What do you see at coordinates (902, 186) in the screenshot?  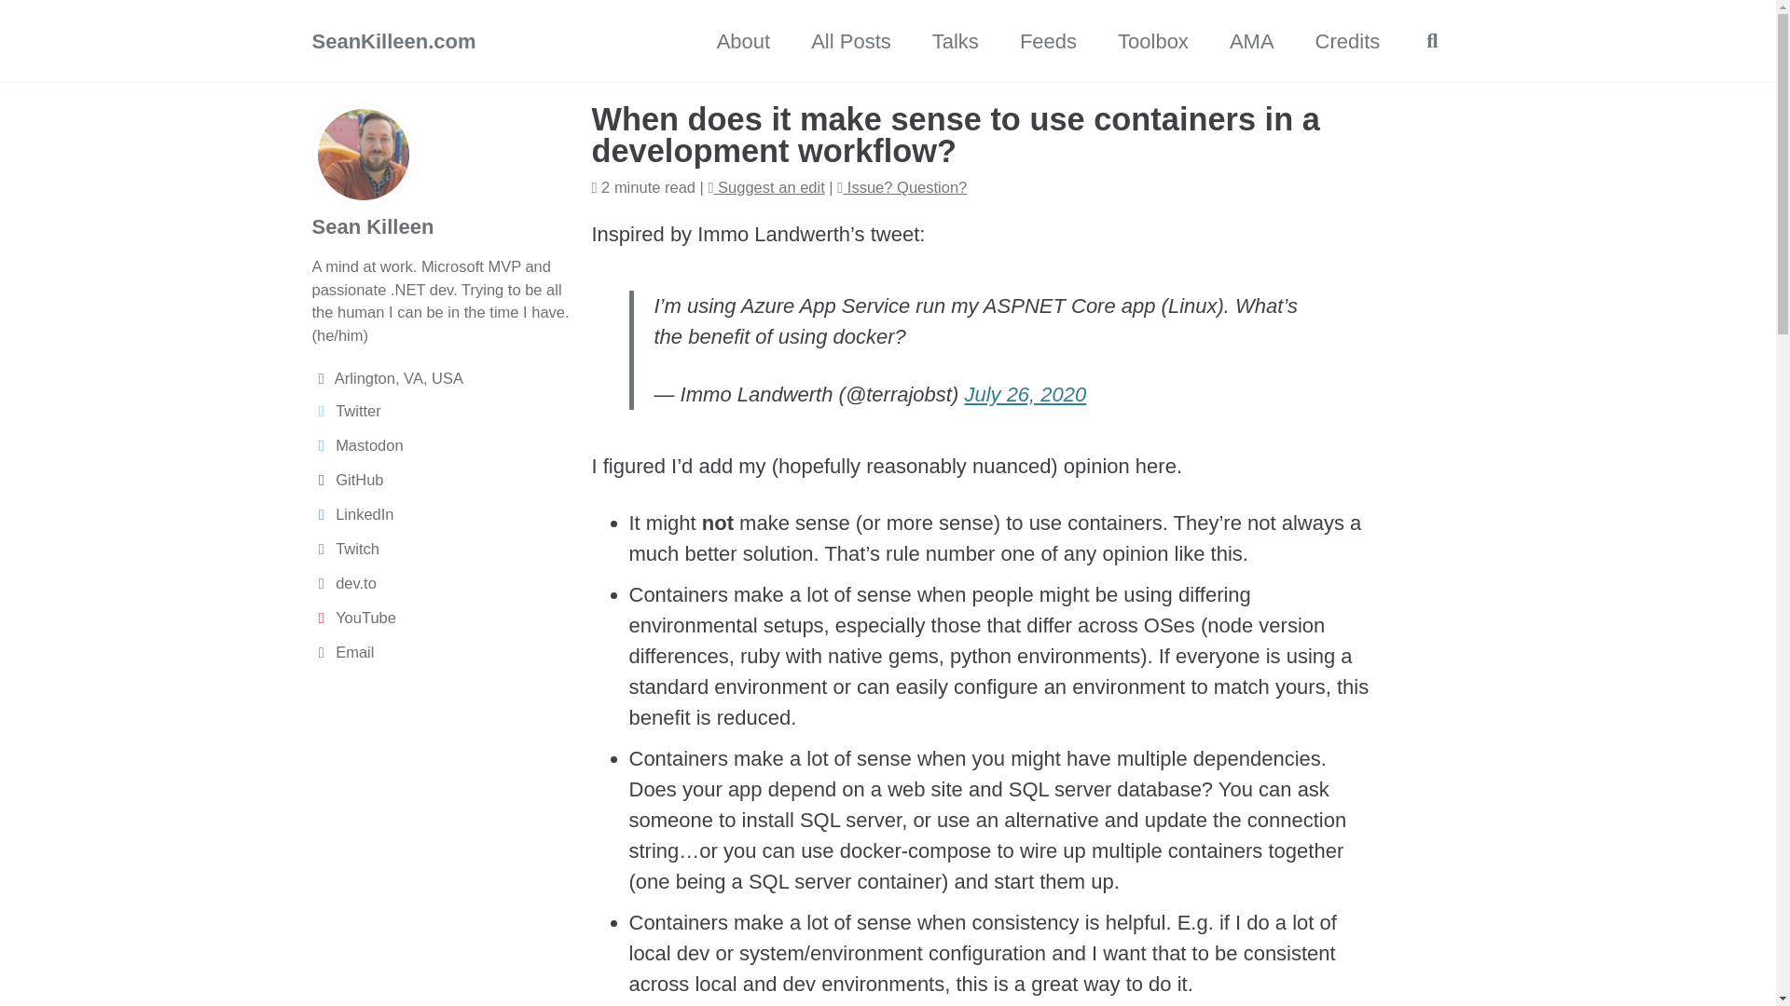 I see `Issue? Question?` at bounding box center [902, 186].